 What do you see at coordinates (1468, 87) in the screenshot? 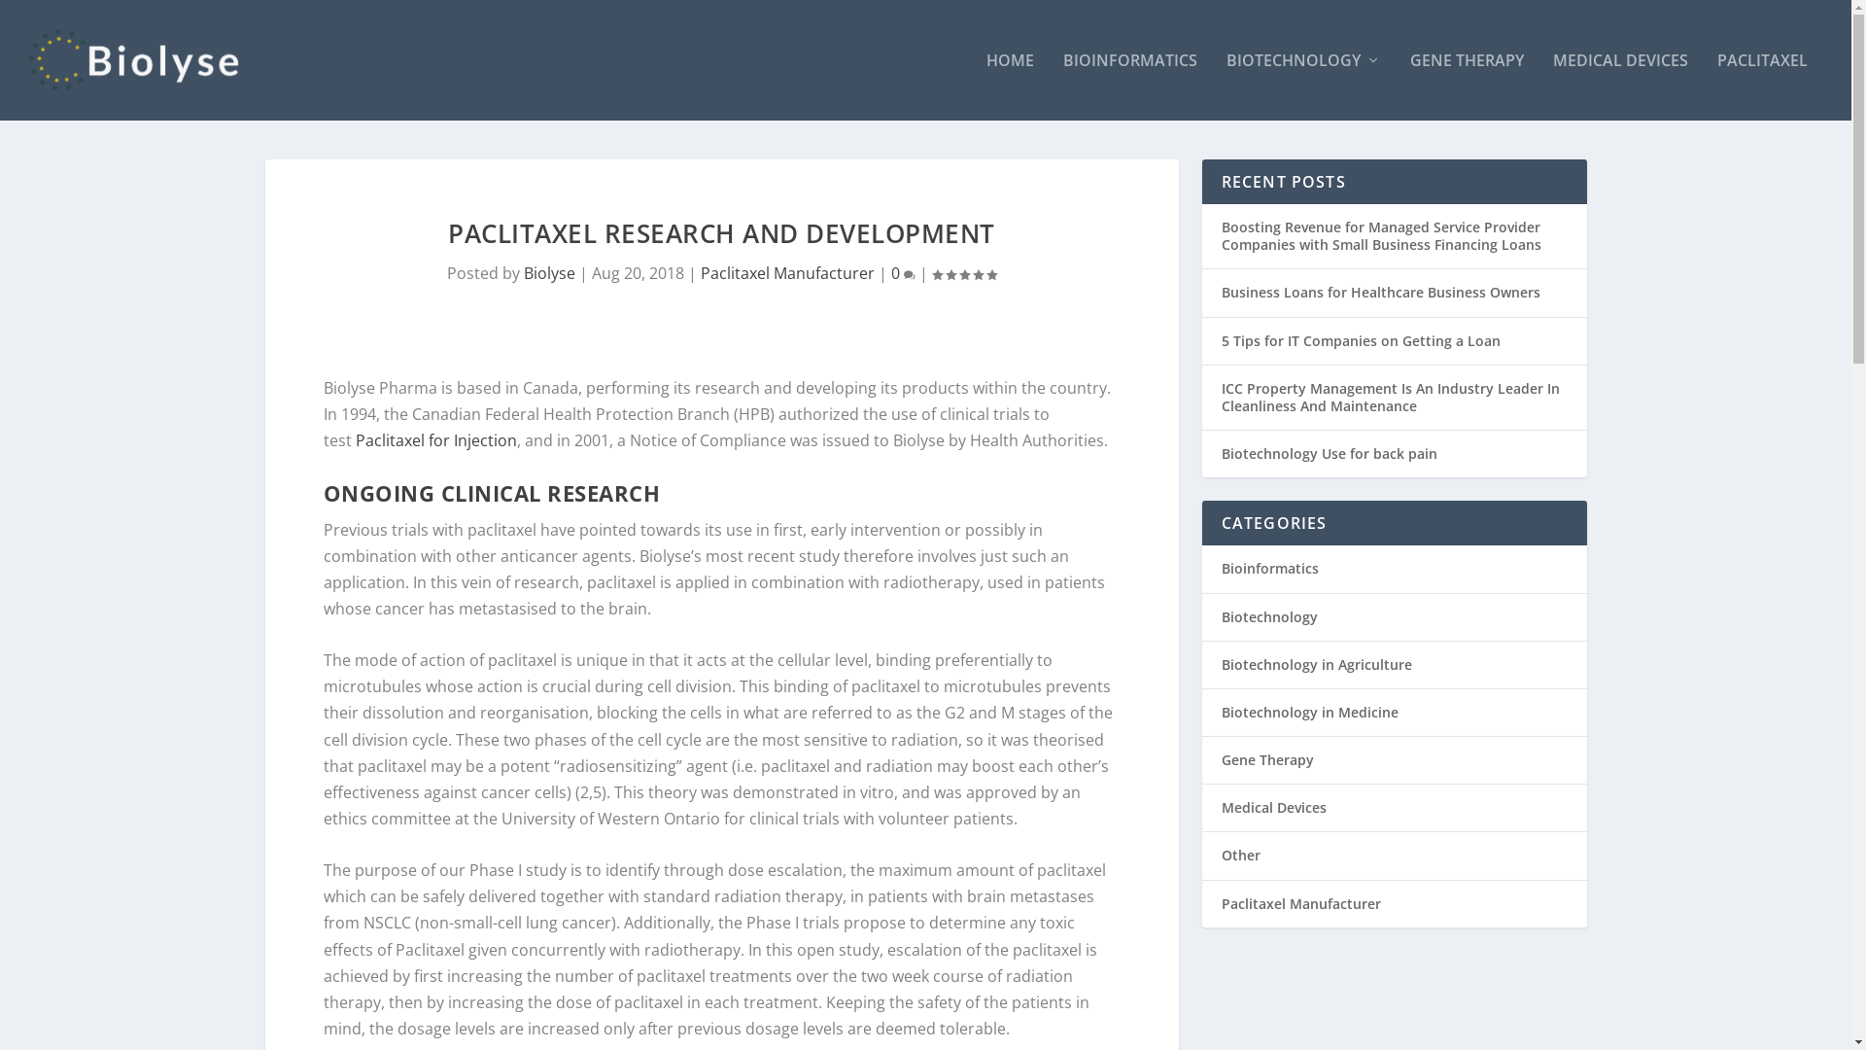
I see `GENE THERAPY` at bounding box center [1468, 87].